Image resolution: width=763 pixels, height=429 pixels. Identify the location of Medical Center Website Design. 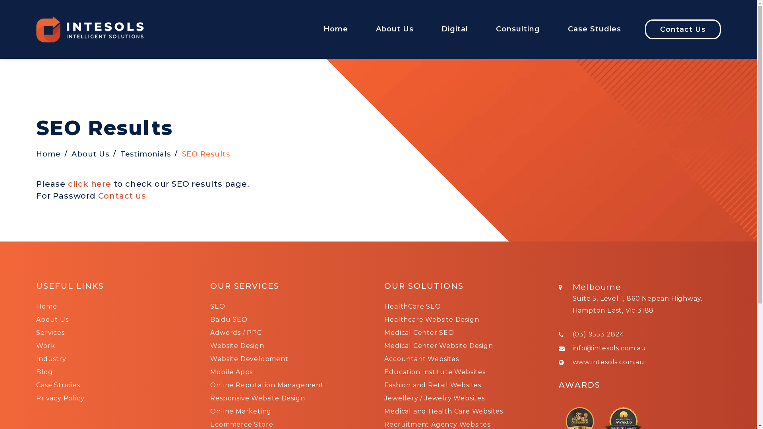
(439, 346).